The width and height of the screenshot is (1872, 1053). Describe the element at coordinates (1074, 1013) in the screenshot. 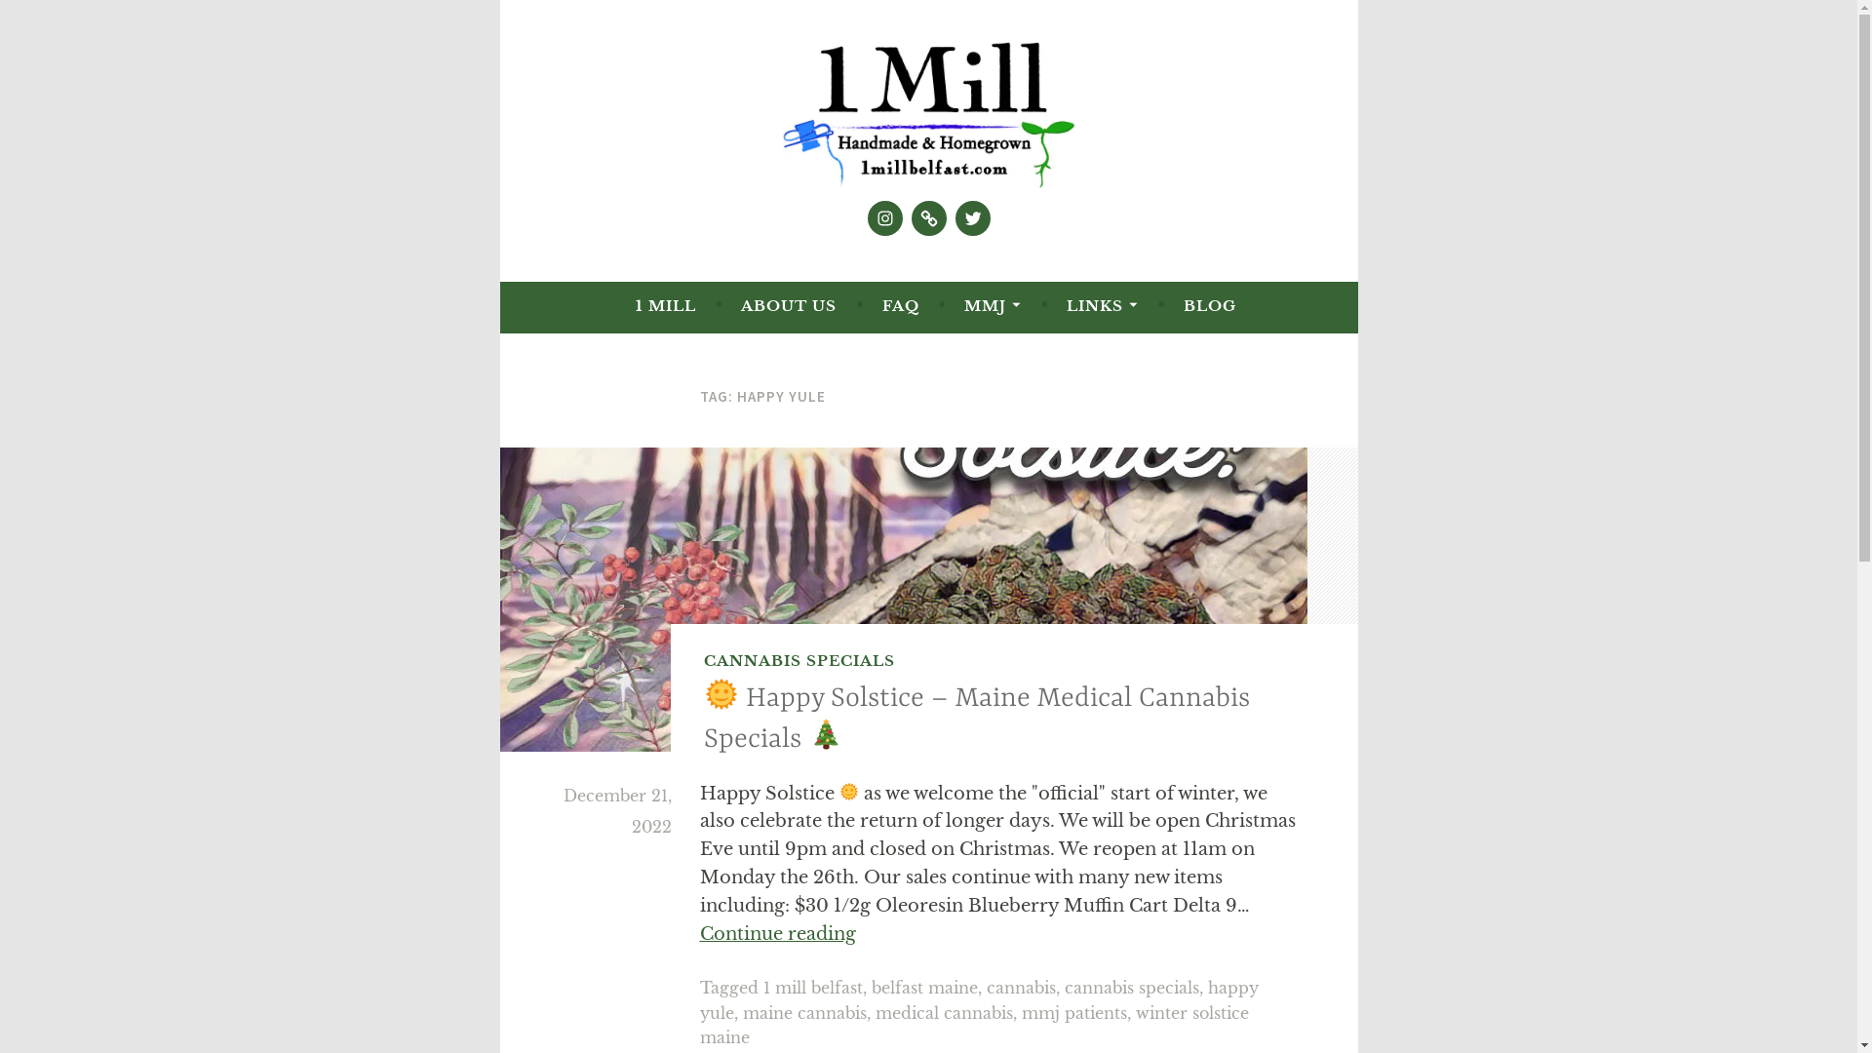

I see `mmj patients` at that location.